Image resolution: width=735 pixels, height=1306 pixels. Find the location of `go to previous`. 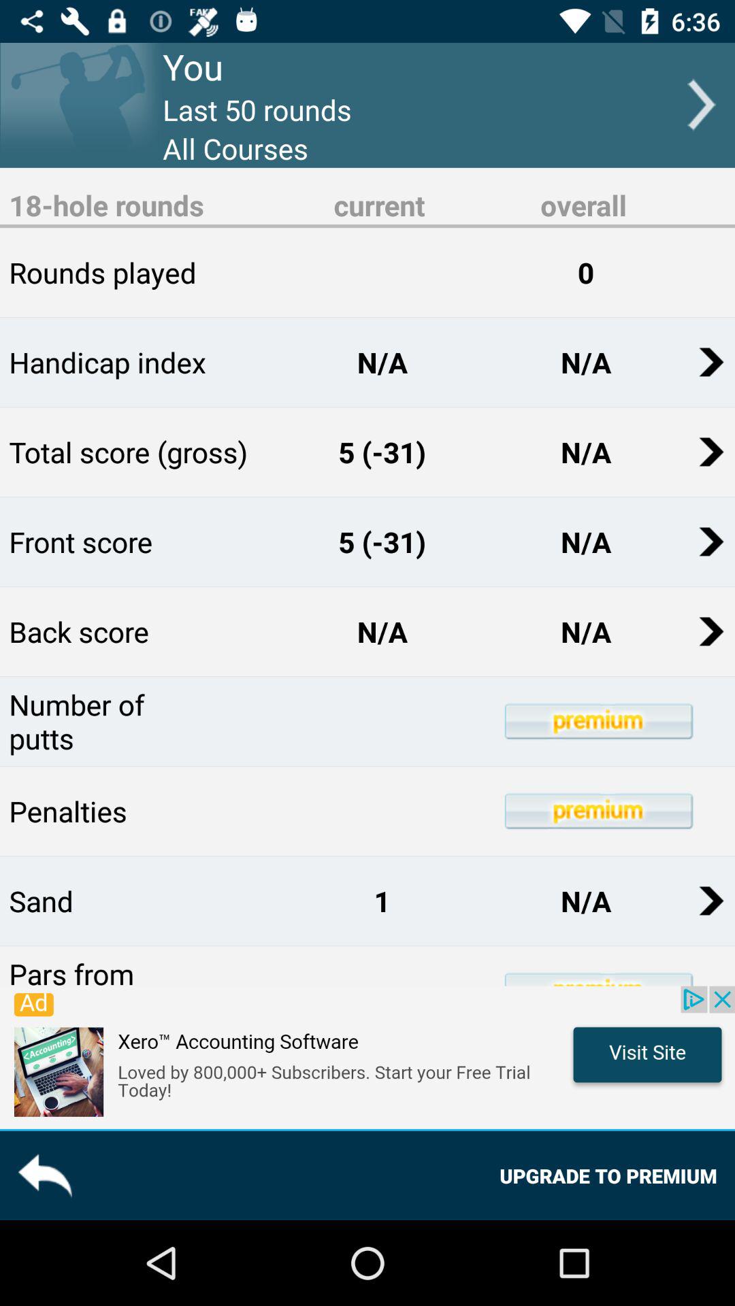

go to previous is located at coordinates (45, 1175).